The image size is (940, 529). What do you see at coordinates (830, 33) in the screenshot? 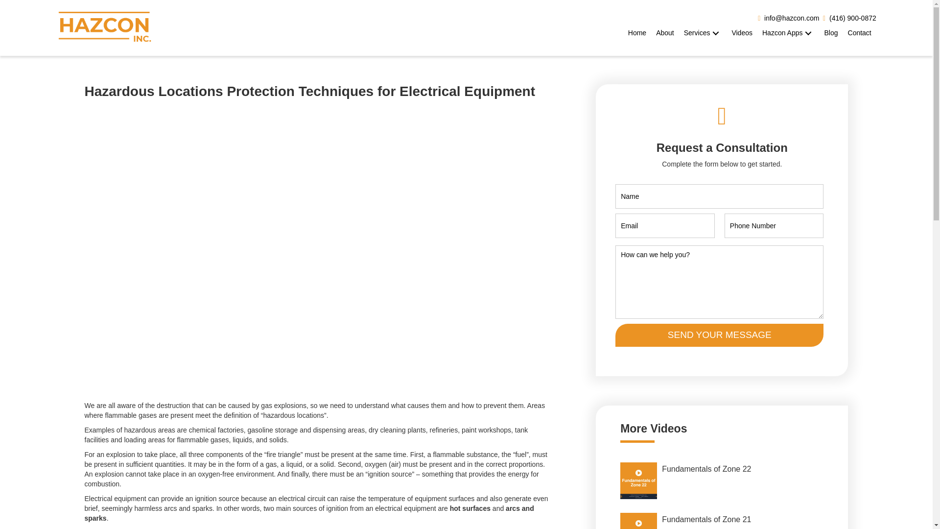
I see `Blog` at bounding box center [830, 33].